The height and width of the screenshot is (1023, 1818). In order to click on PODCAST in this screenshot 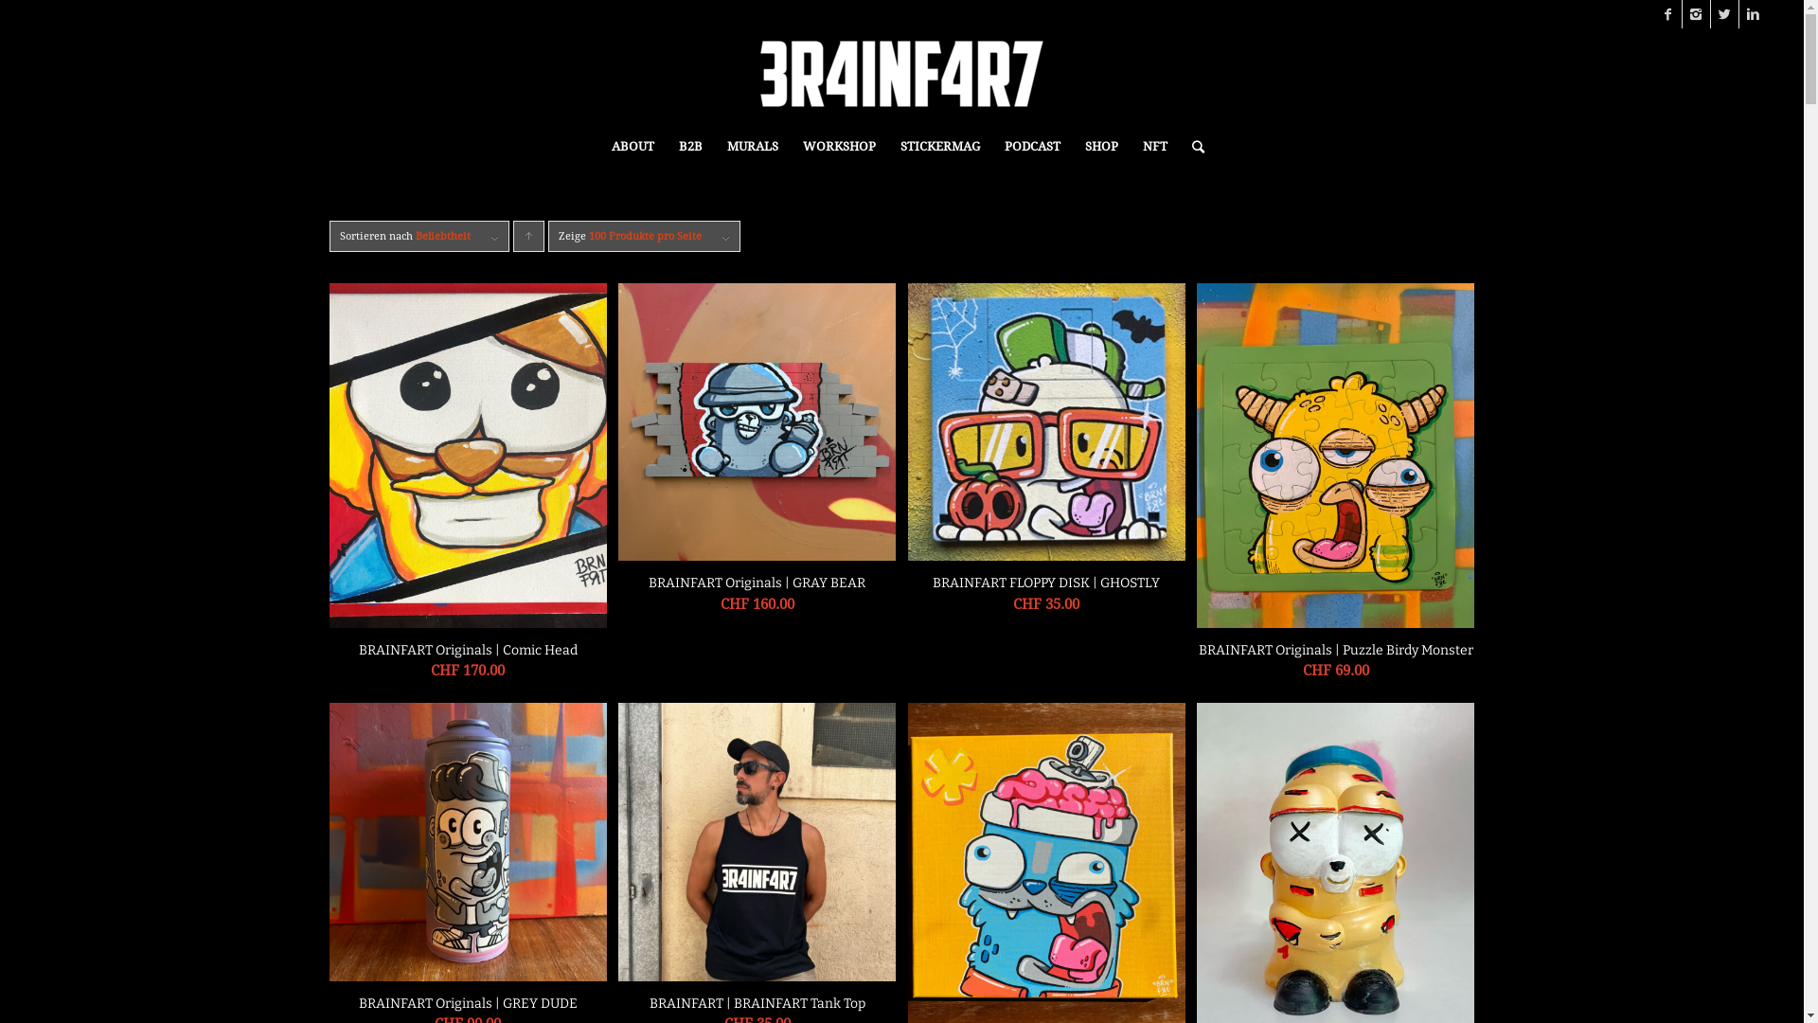, I will do `click(1032, 147)`.